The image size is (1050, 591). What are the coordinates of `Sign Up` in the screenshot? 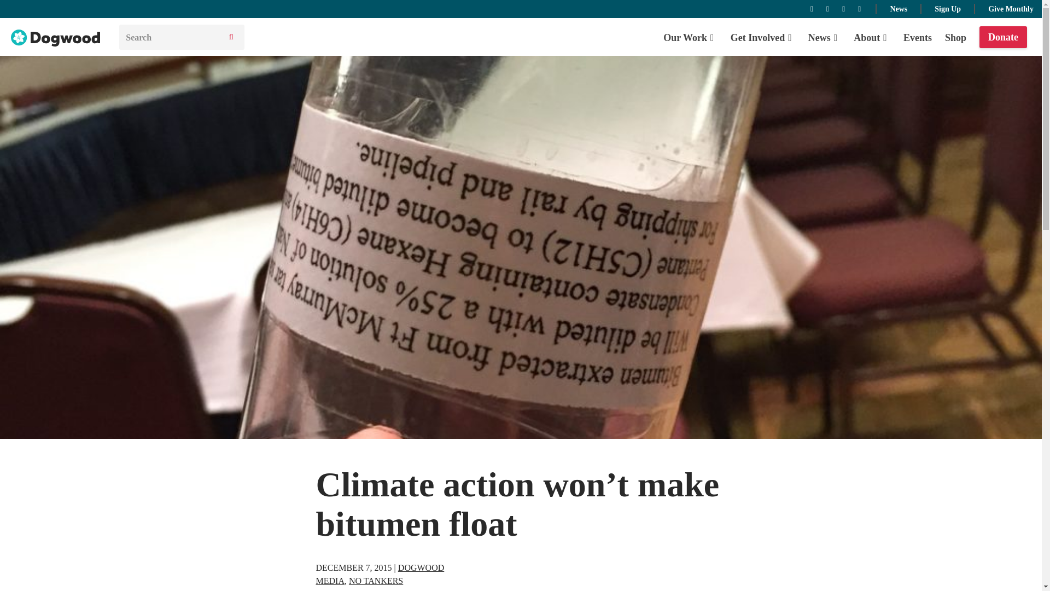 It's located at (947, 8).